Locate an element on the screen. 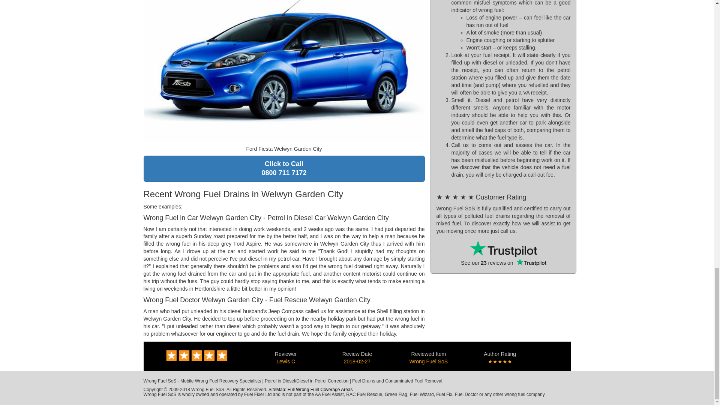 This screenshot has height=405, width=720. Wrong Fuel SoS is located at coordinates (429, 361).